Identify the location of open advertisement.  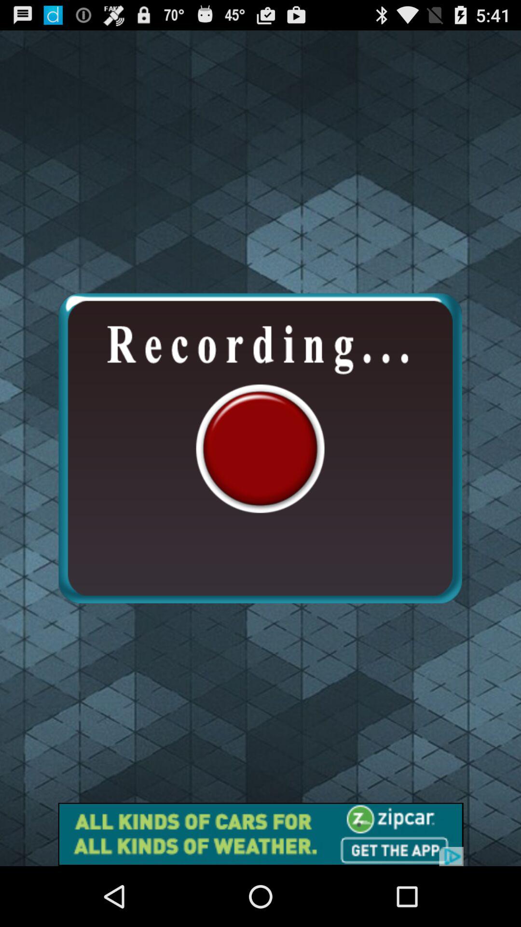
(260, 834).